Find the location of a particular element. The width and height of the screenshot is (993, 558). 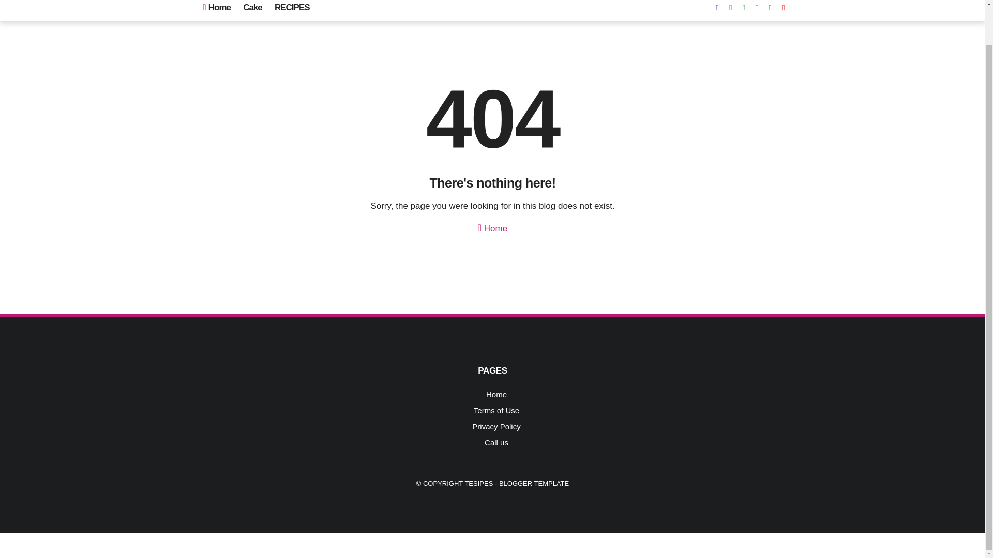

RECIPES is located at coordinates (292, 10).